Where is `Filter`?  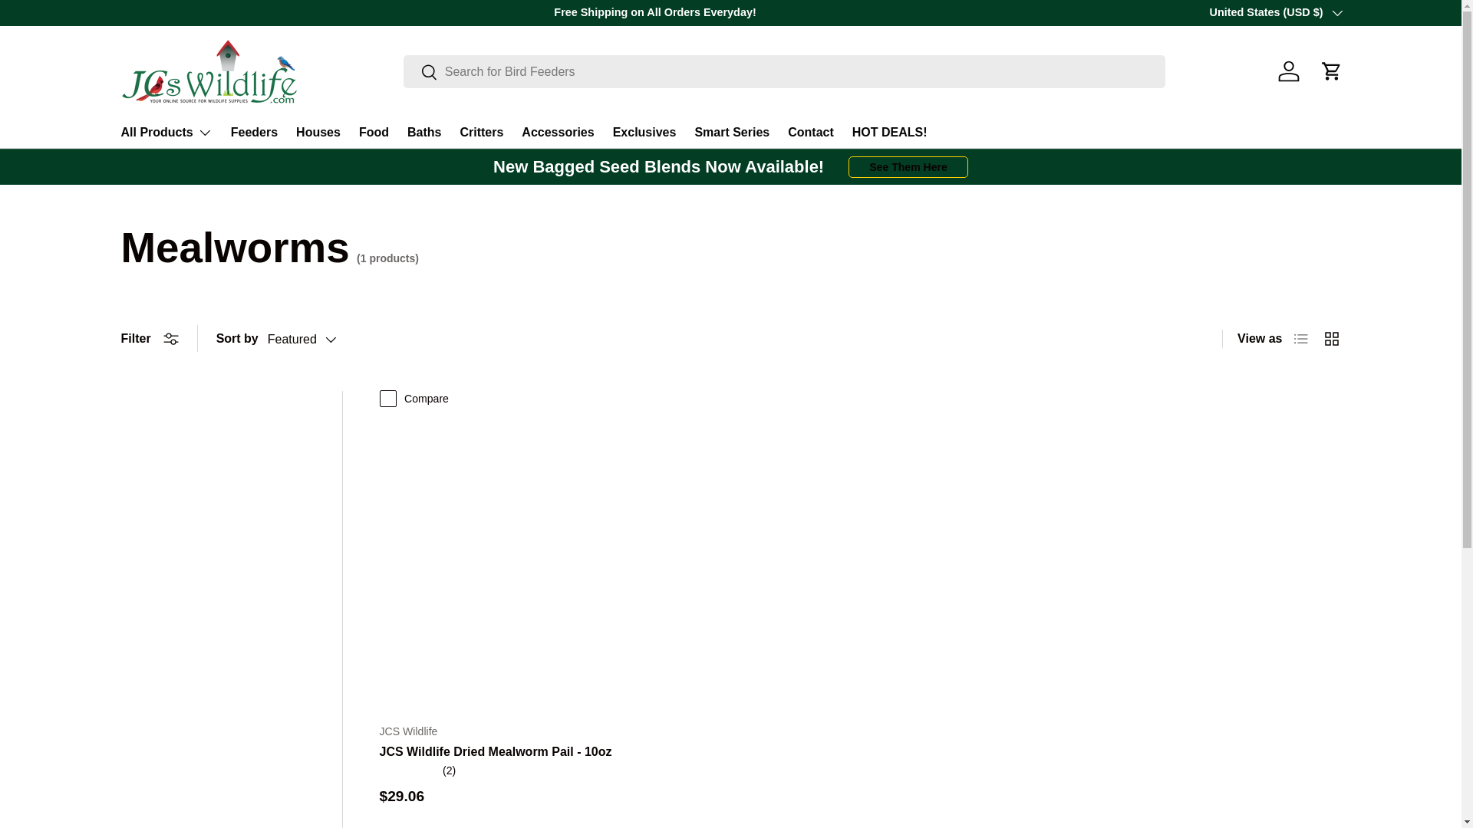 Filter is located at coordinates (149, 339).